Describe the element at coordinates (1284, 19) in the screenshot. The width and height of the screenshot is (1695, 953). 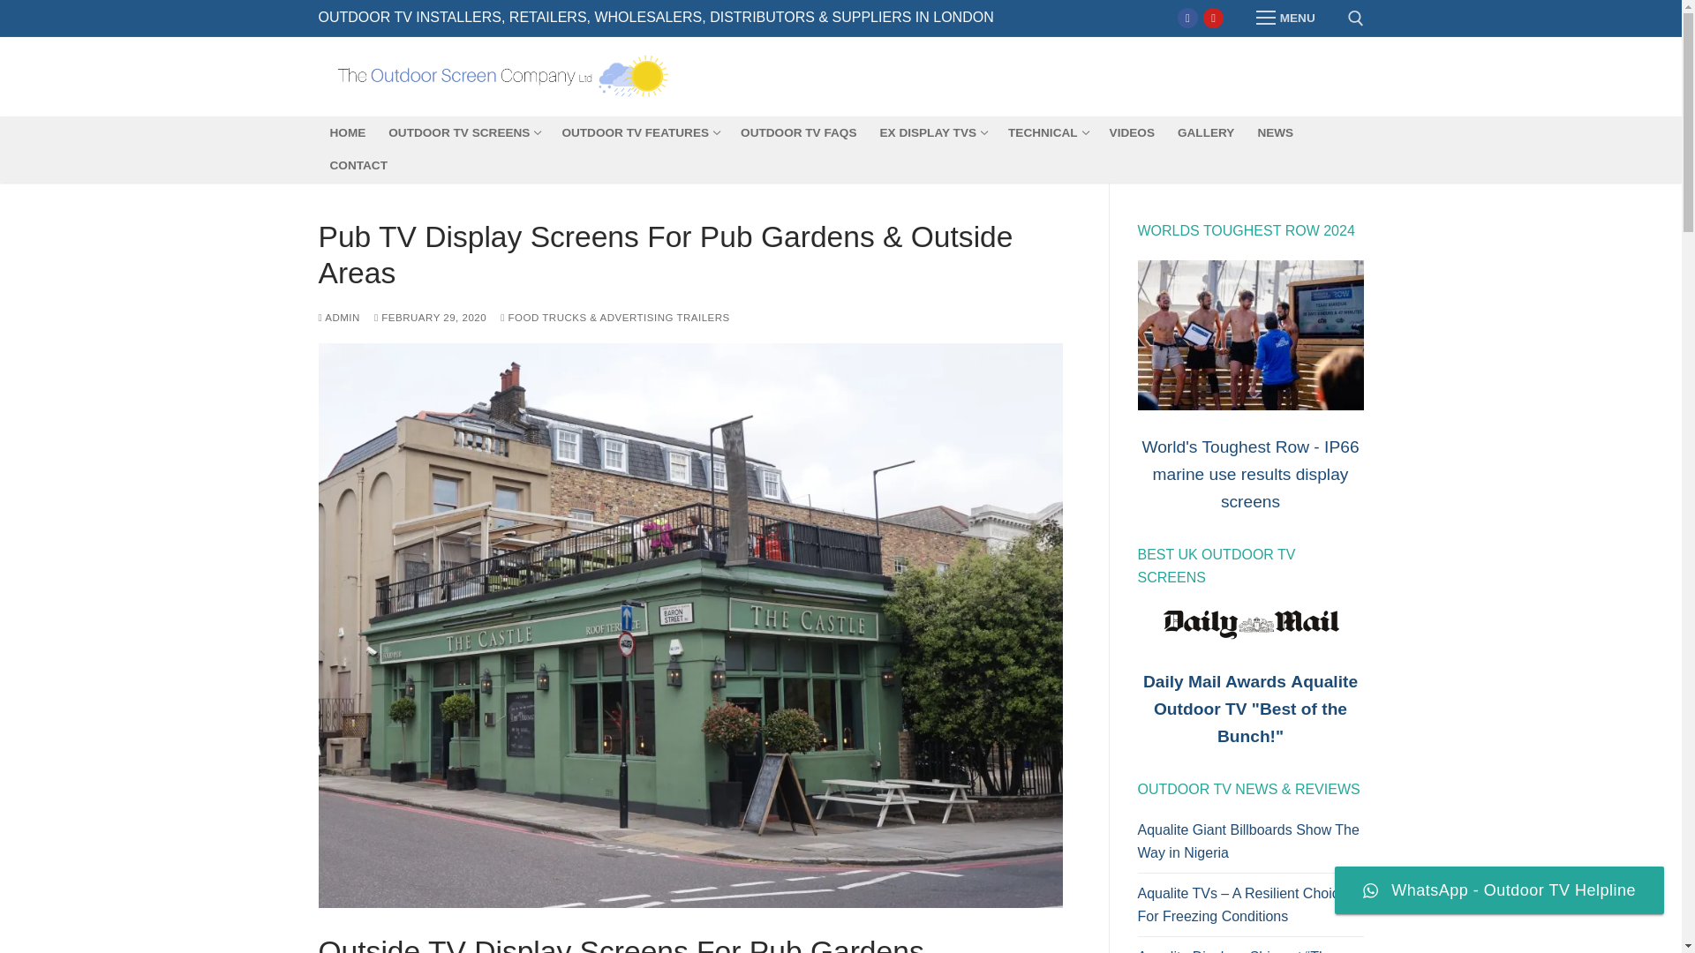
I see `Outdoor TV Benefits` at that location.